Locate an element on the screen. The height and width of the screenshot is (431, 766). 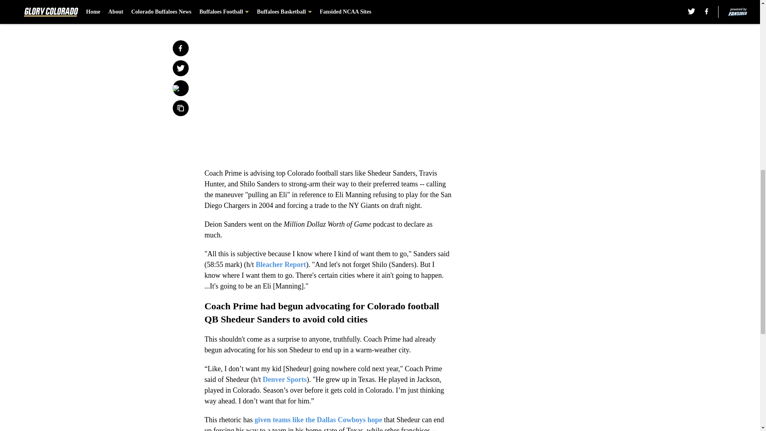
Denver Sports is located at coordinates (284, 379).